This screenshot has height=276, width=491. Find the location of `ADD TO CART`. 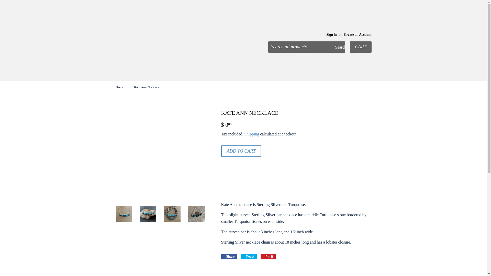

ADD TO CART is located at coordinates (229, 257).